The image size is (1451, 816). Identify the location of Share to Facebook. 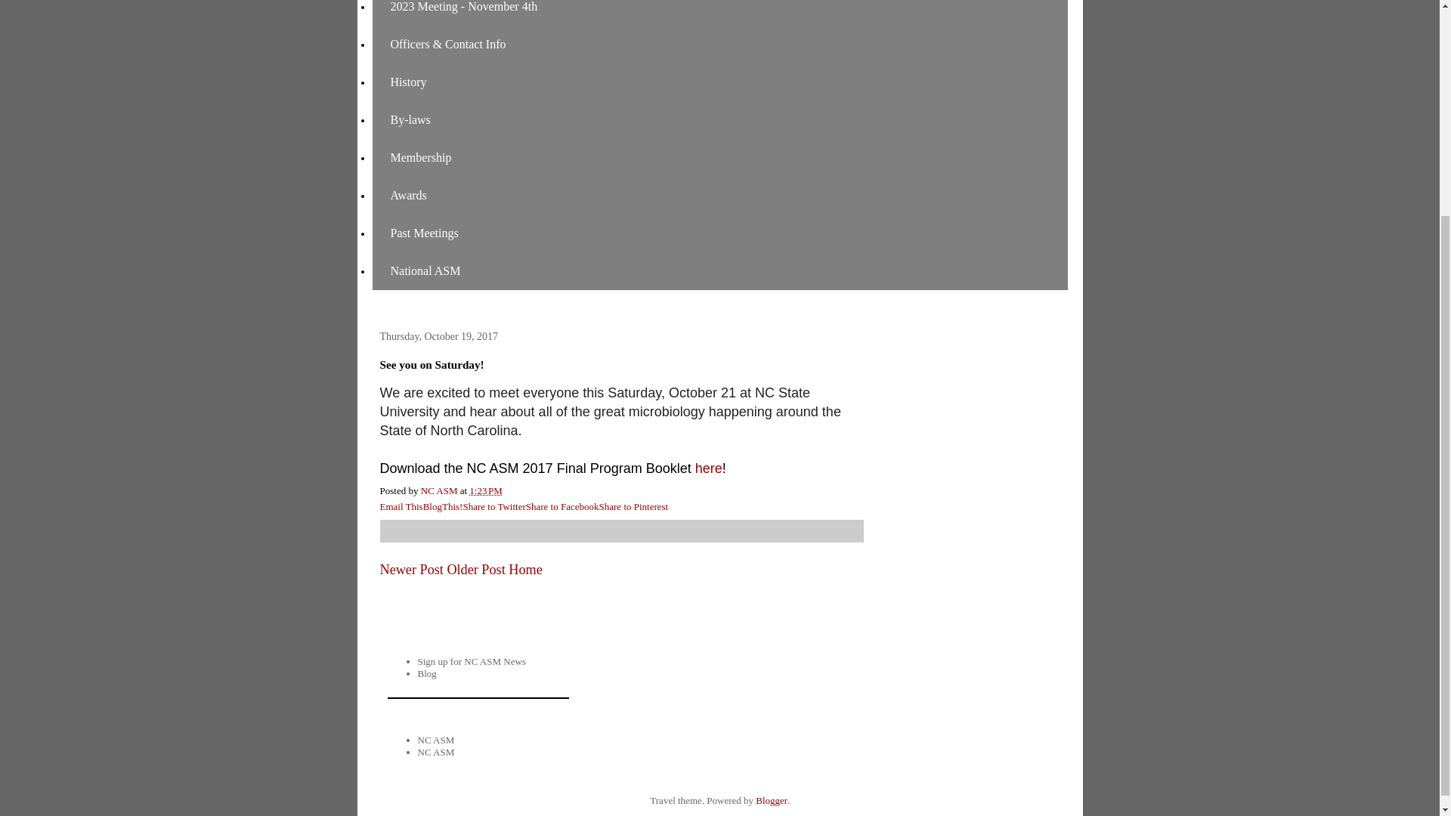
(562, 506).